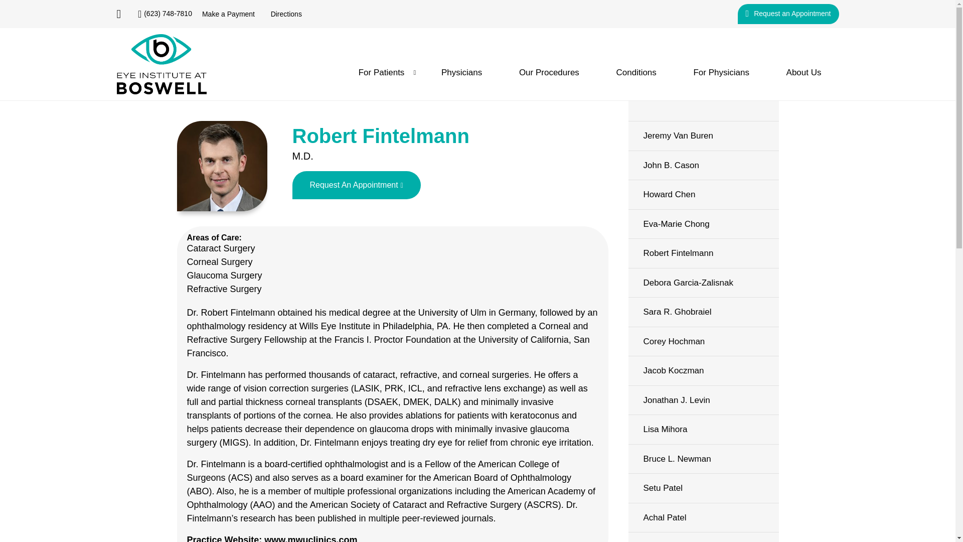 The image size is (963, 542). I want to click on For Patients, so click(381, 72).